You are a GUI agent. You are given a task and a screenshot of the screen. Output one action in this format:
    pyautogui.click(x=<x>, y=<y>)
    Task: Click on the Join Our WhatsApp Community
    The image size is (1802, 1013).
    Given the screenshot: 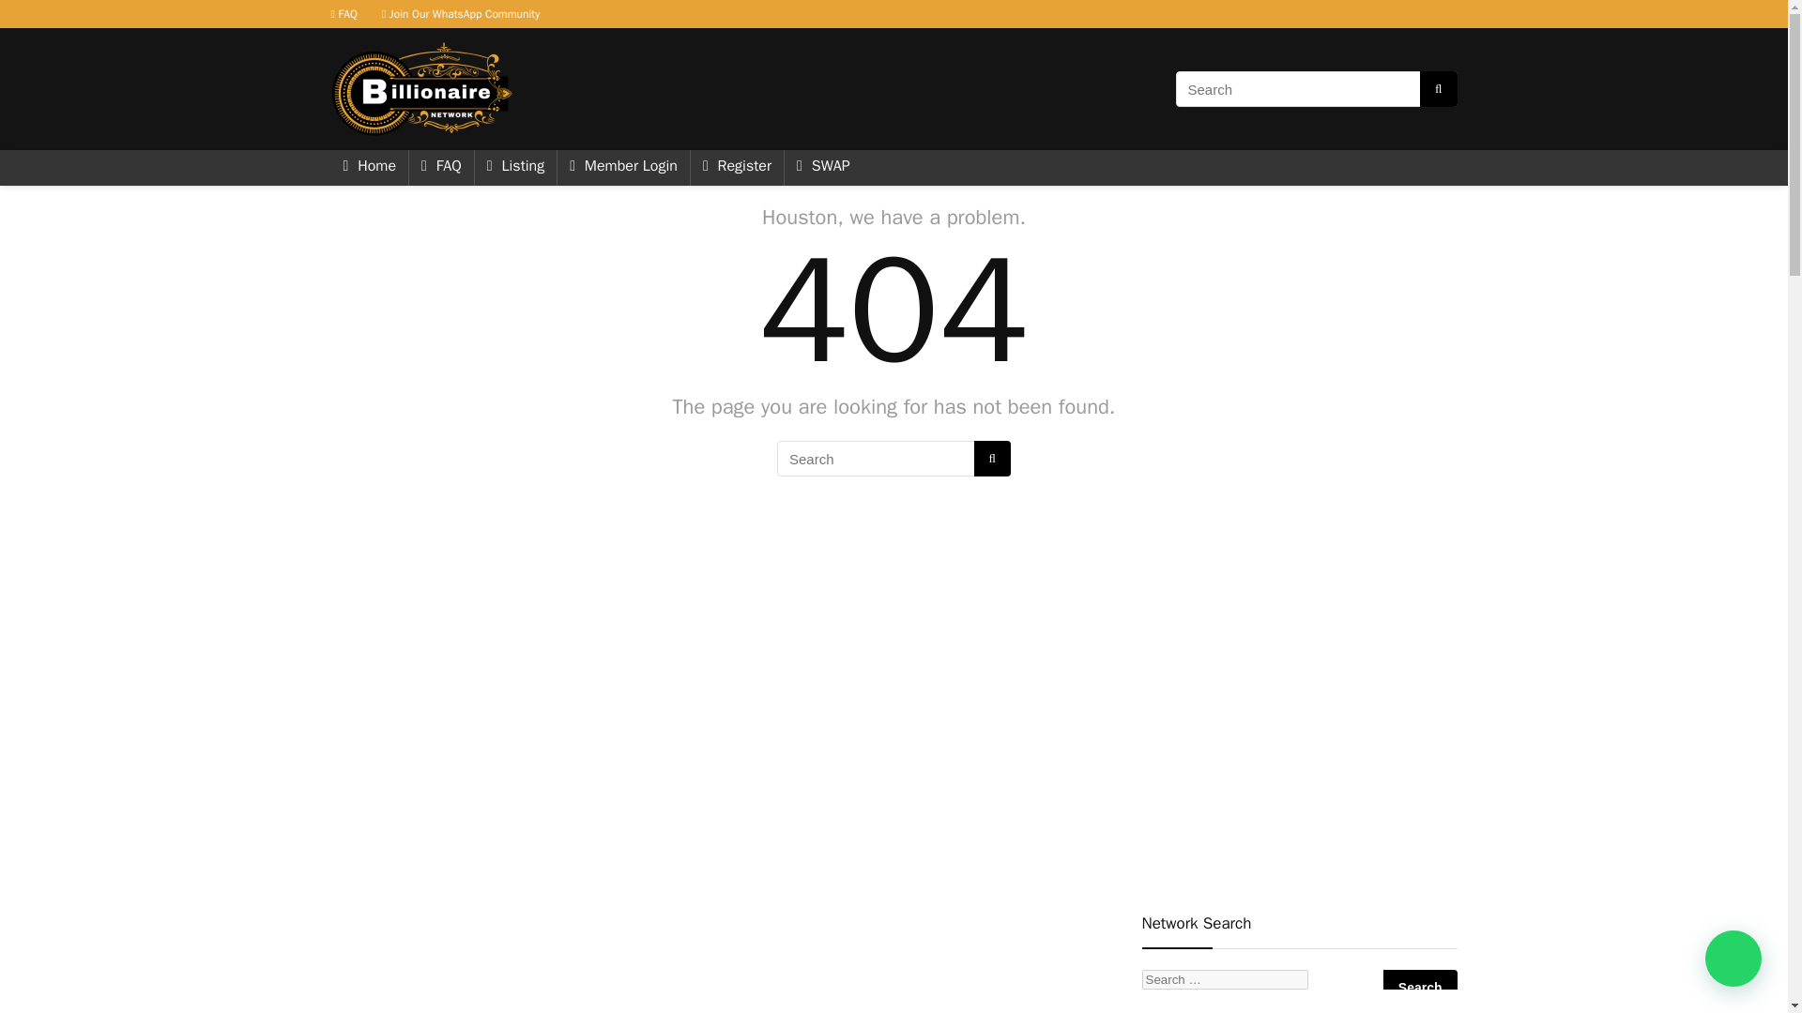 What is the action you would take?
    pyautogui.click(x=460, y=13)
    